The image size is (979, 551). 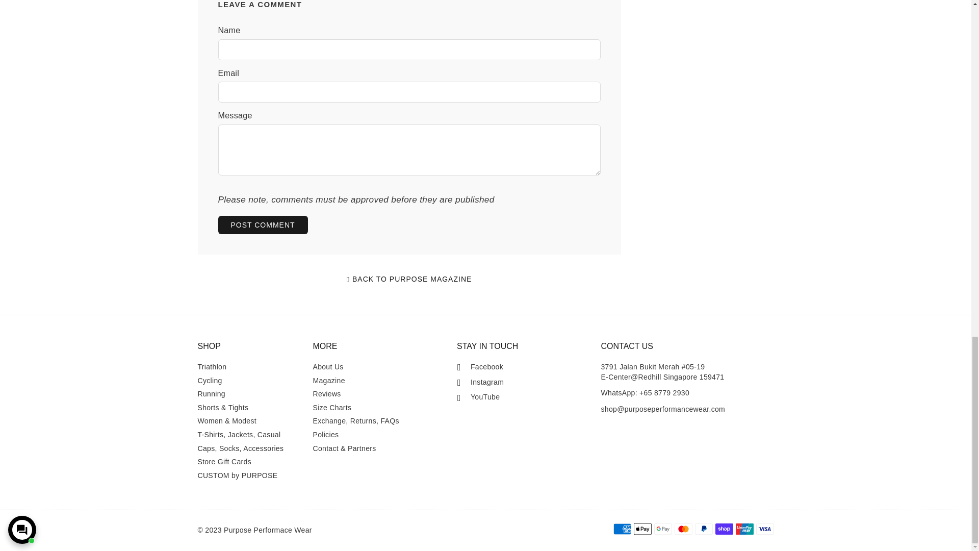 I want to click on Apple Pay, so click(x=642, y=529).